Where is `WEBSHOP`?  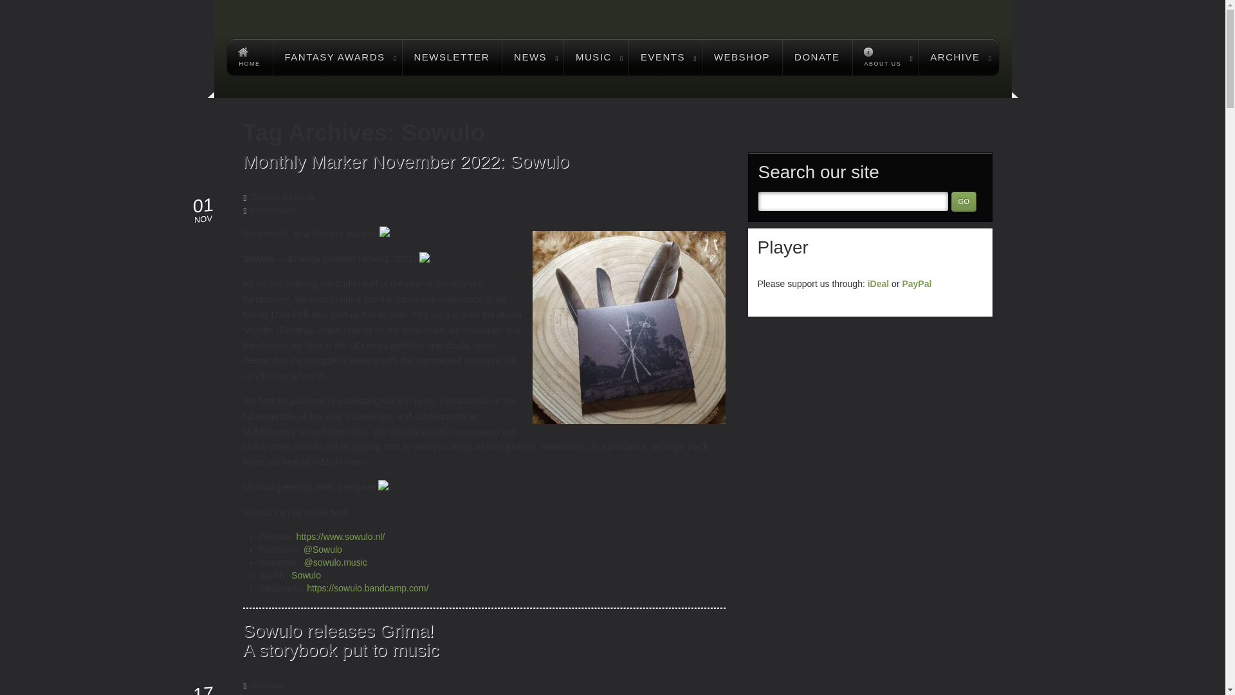
WEBSHOP is located at coordinates (741, 57).